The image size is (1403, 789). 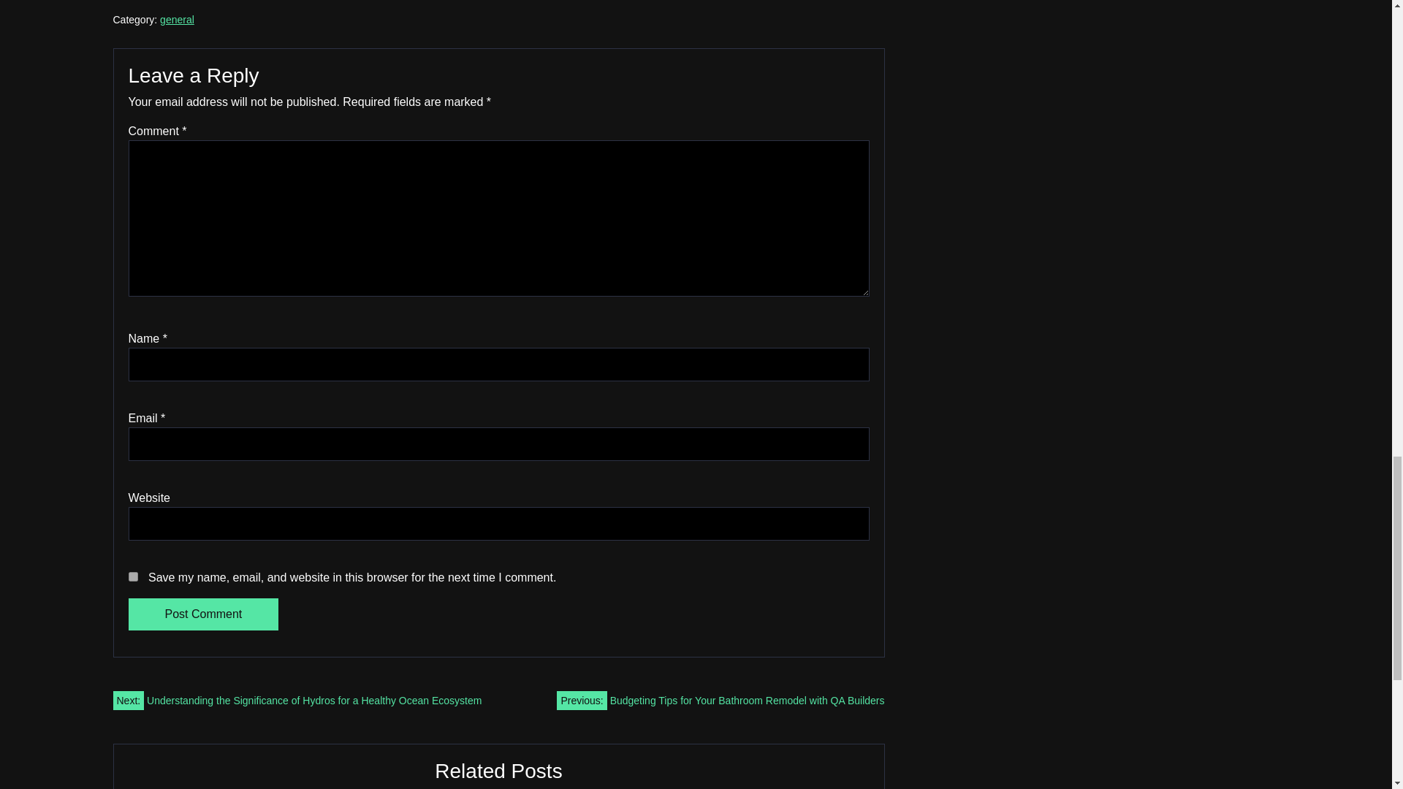 What do you see at coordinates (204, 614) in the screenshot?
I see `Post Comment` at bounding box center [204, 614].